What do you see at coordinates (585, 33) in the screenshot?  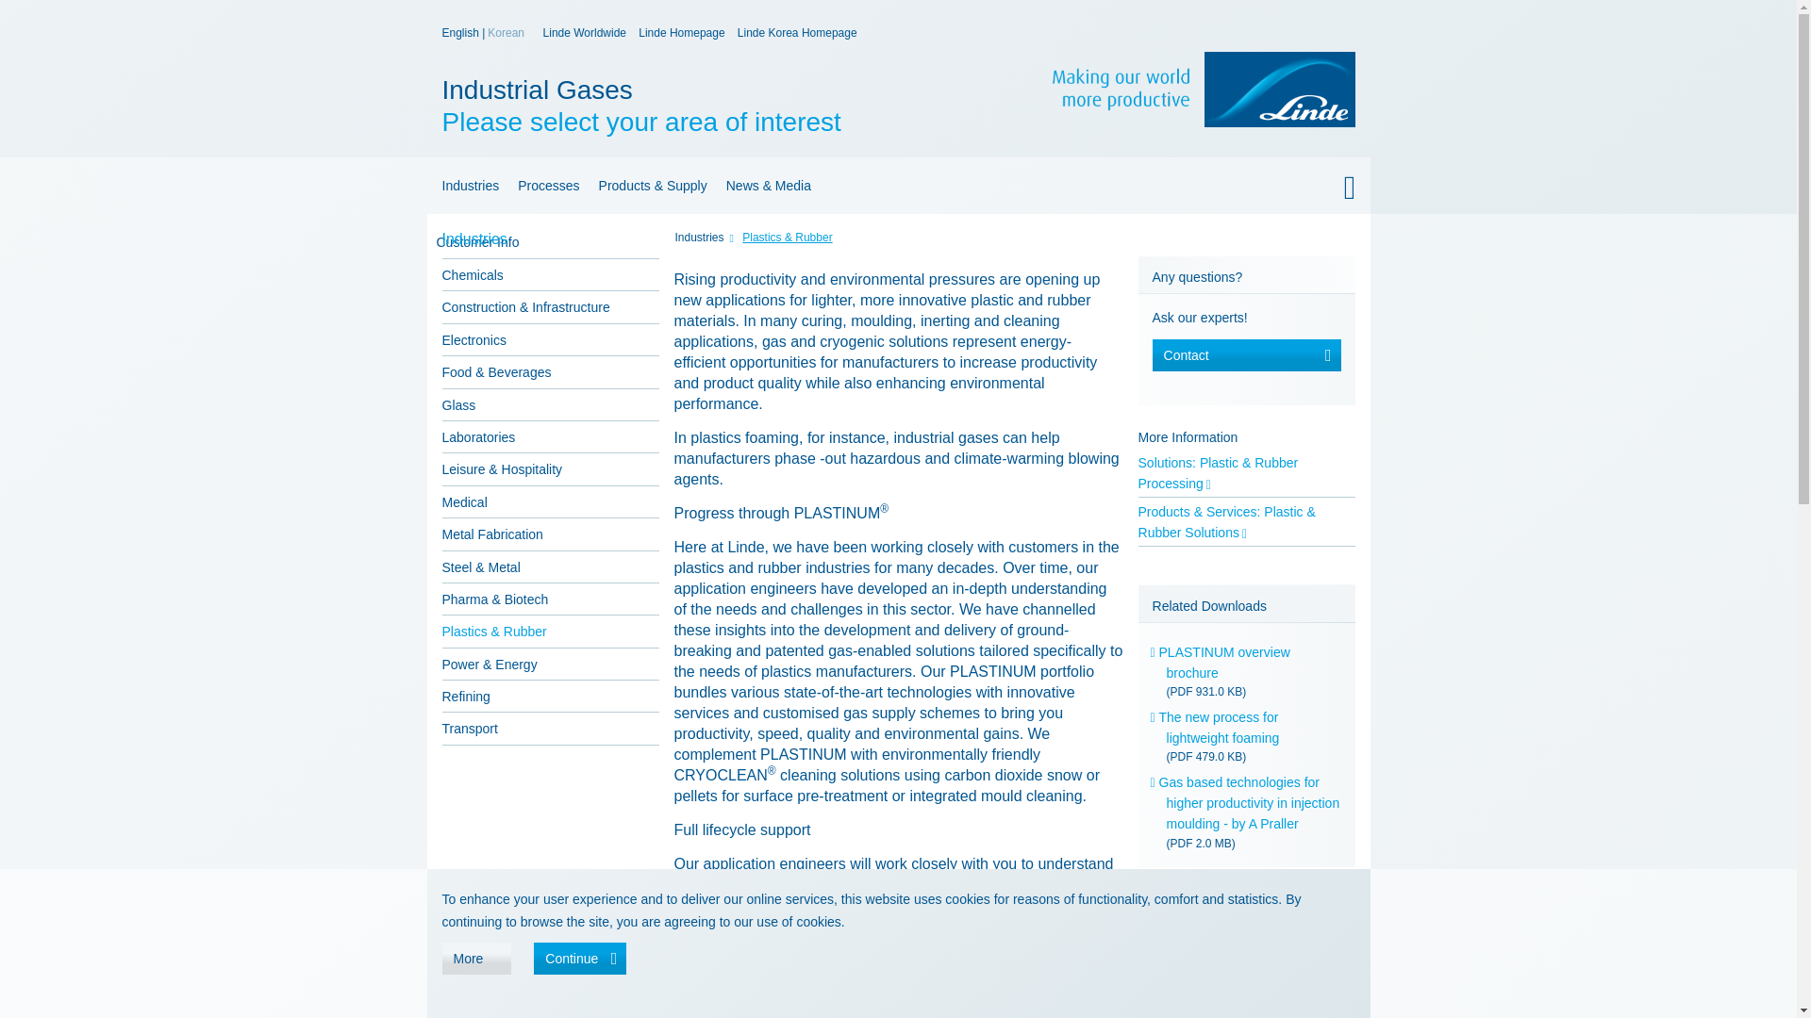 I see `Linde Korea Homepage` at bounding box center [585, 33].